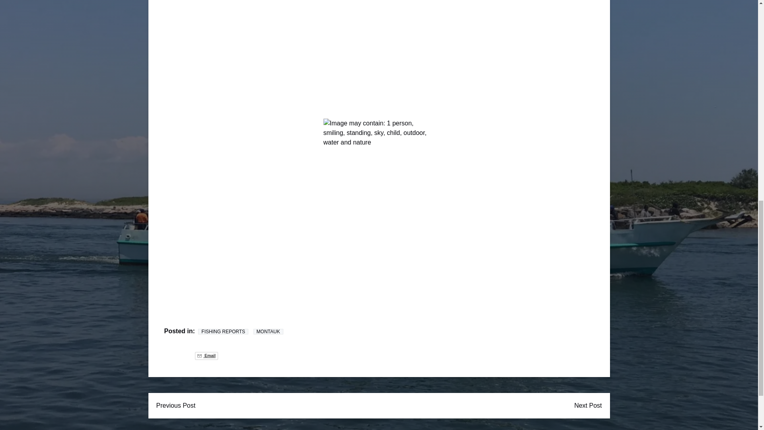 The width and height of the screenshot is (764, 430). Describe the element at coordinates (223, 332) in the screenshot. I see `FISHING REPORTS` at that location.